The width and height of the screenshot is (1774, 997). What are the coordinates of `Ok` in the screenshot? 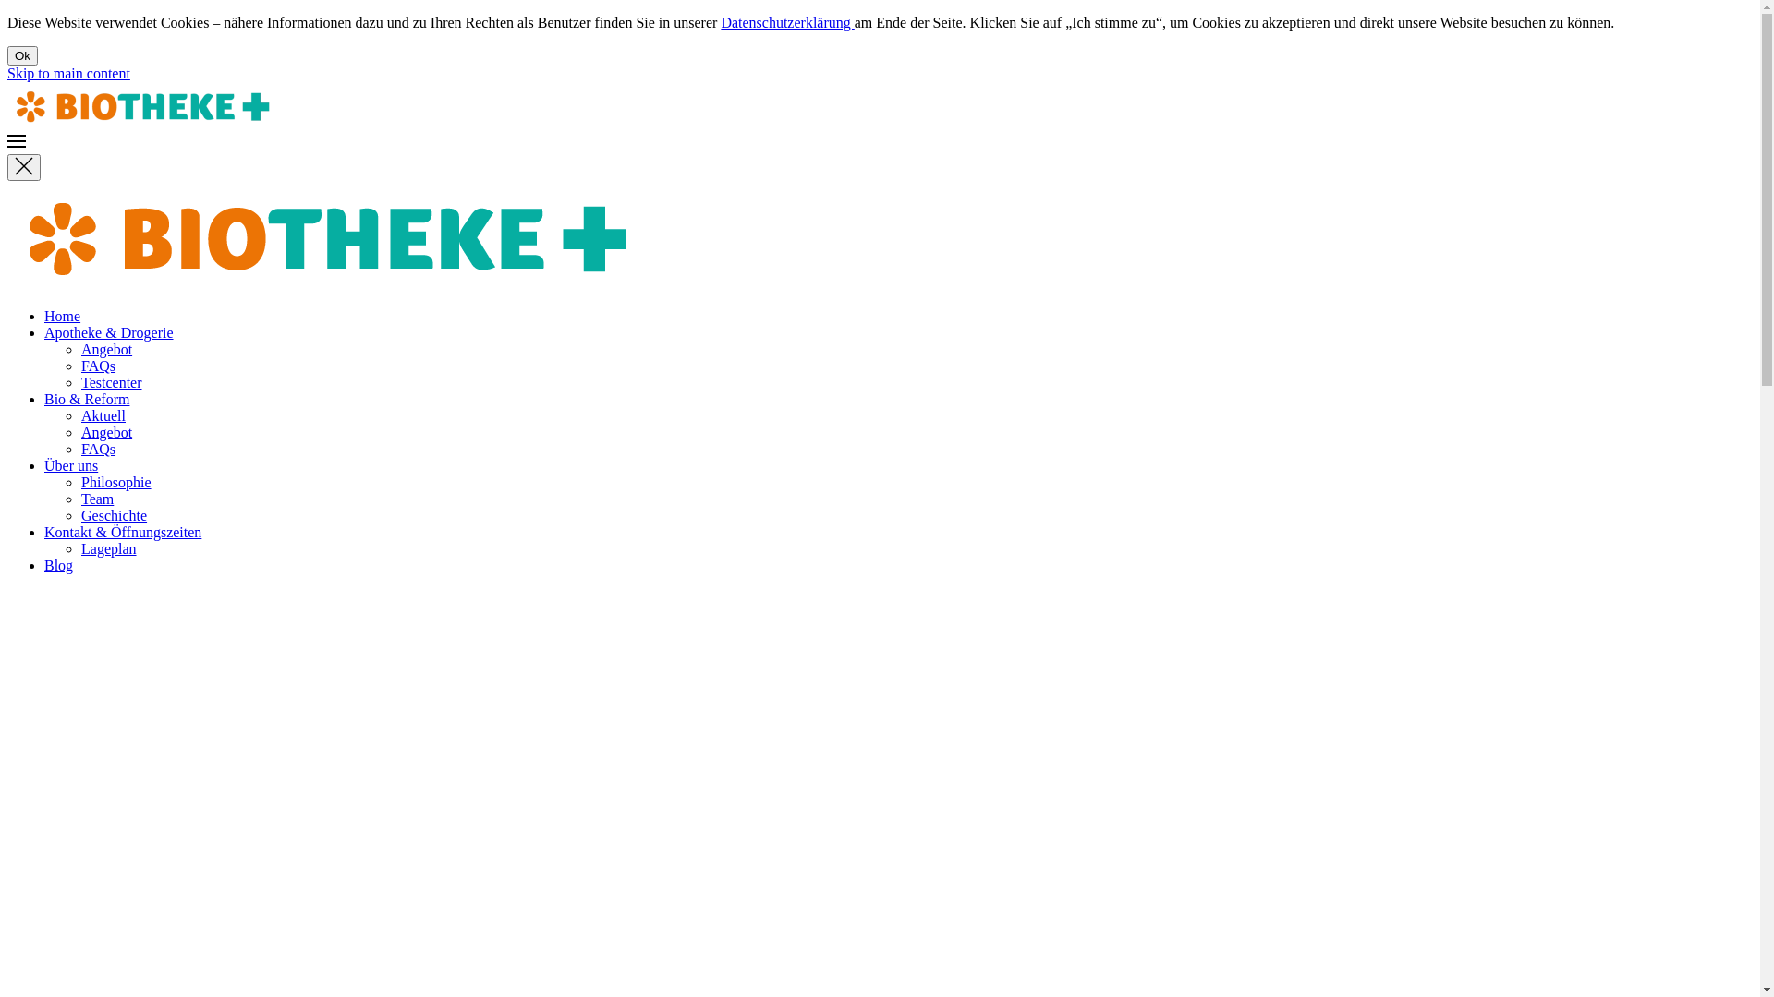 It's located at (22, 55).